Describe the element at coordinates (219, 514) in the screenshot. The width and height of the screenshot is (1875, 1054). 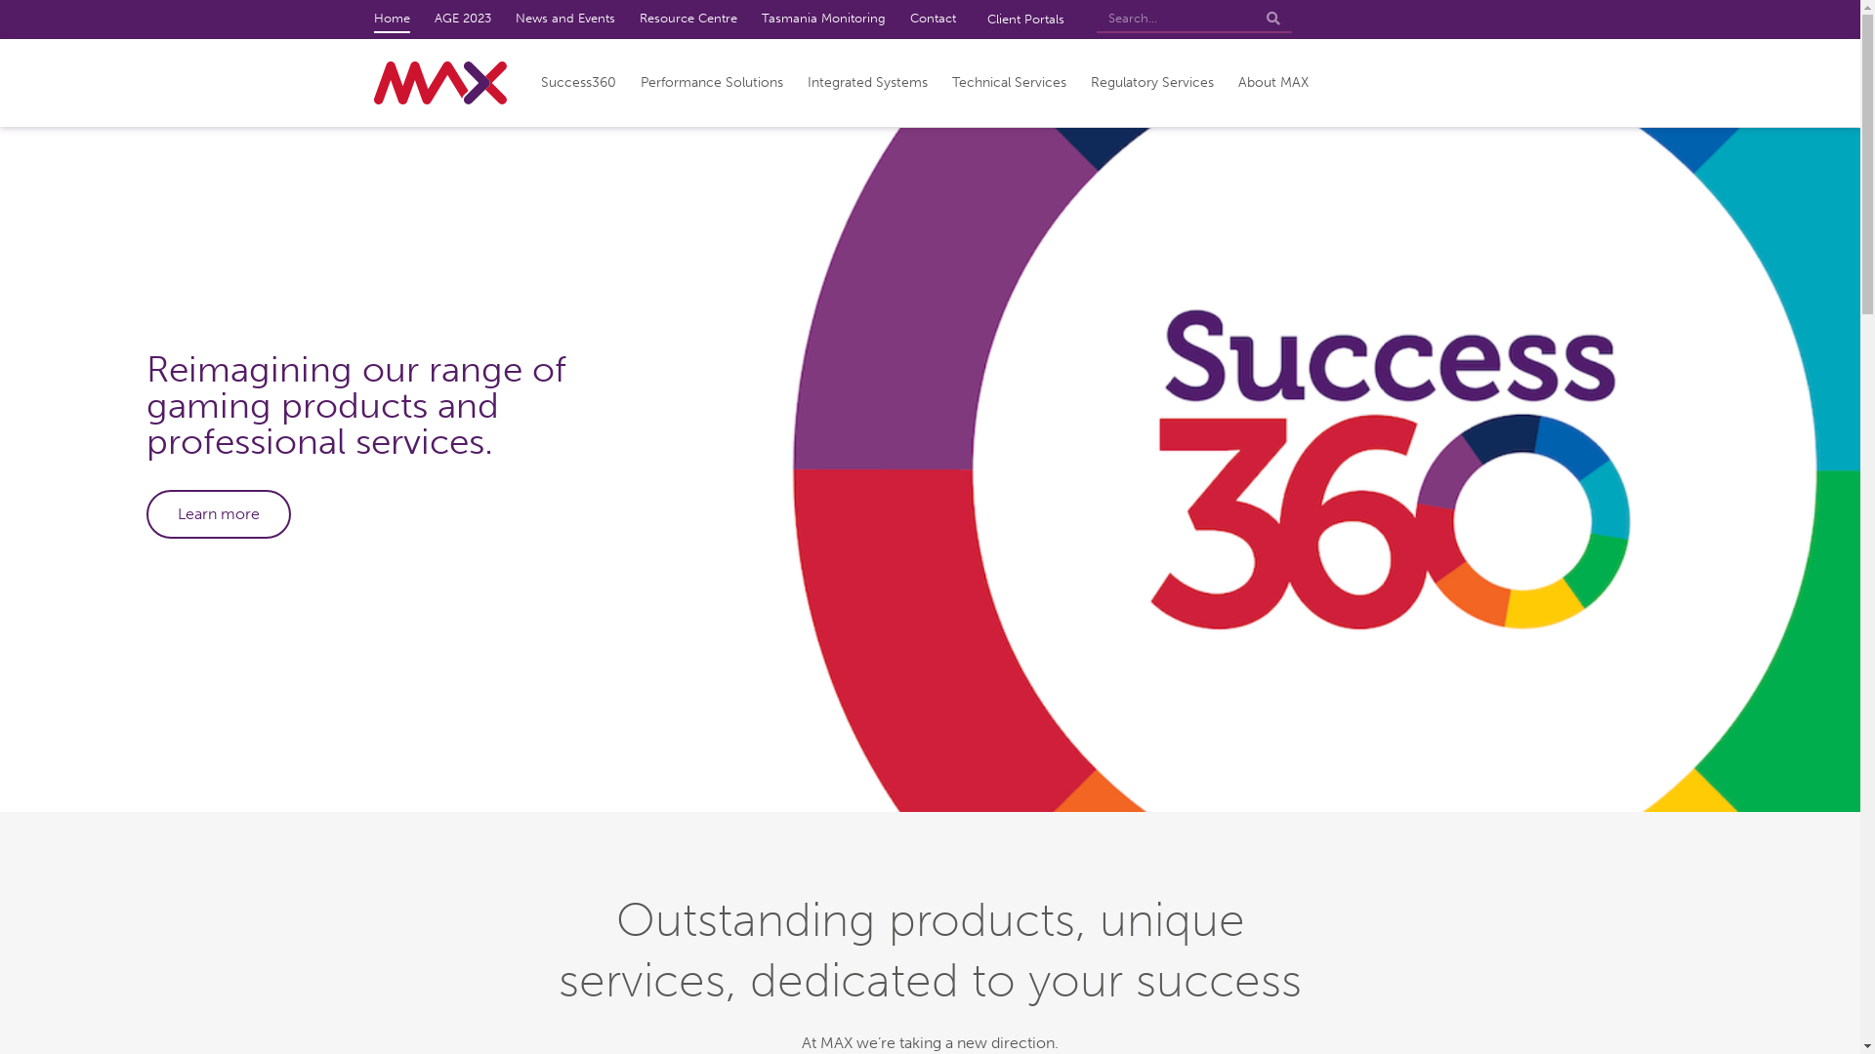
I see `Learn more` at that location.